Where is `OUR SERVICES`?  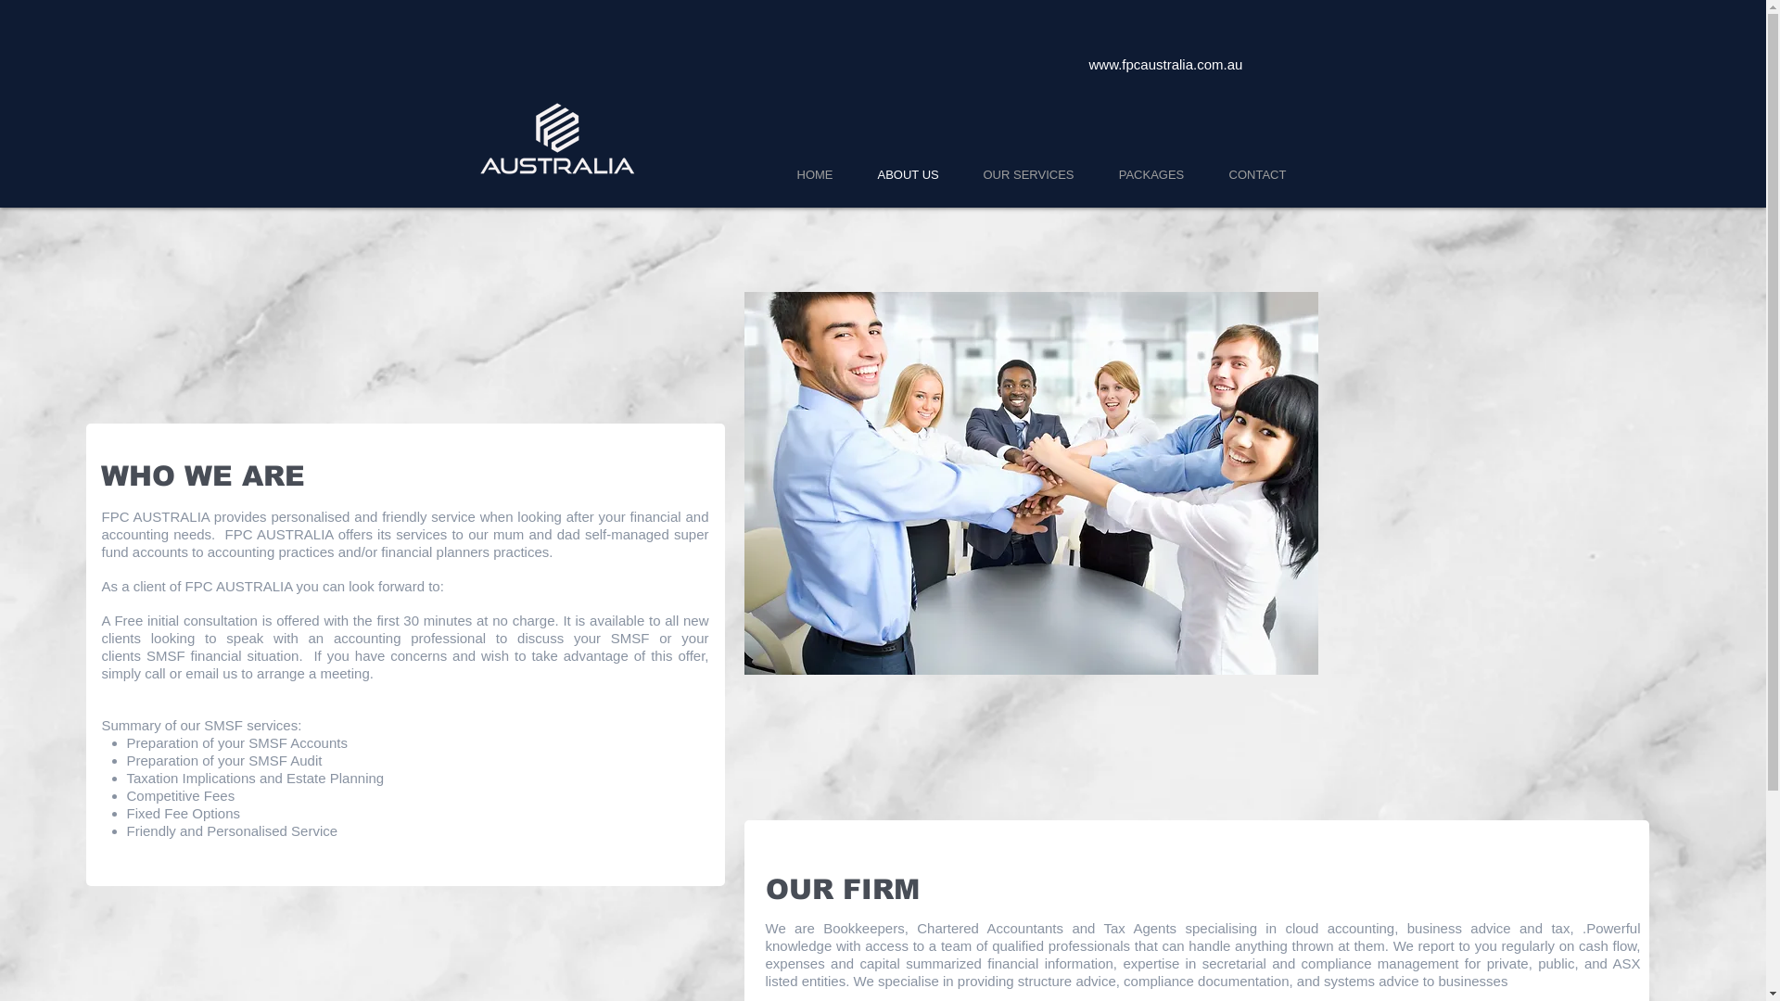 OUR SERVICES is located at coordinates (1028, 175).